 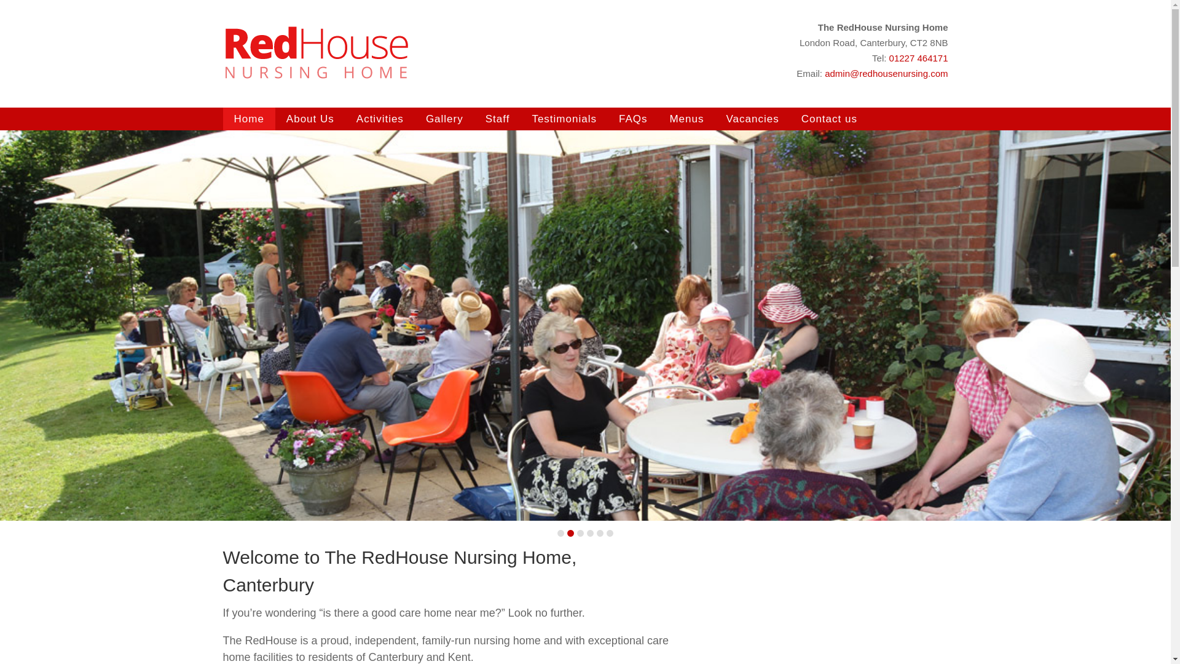 I want to click on Home, so click(x=248, y=118).